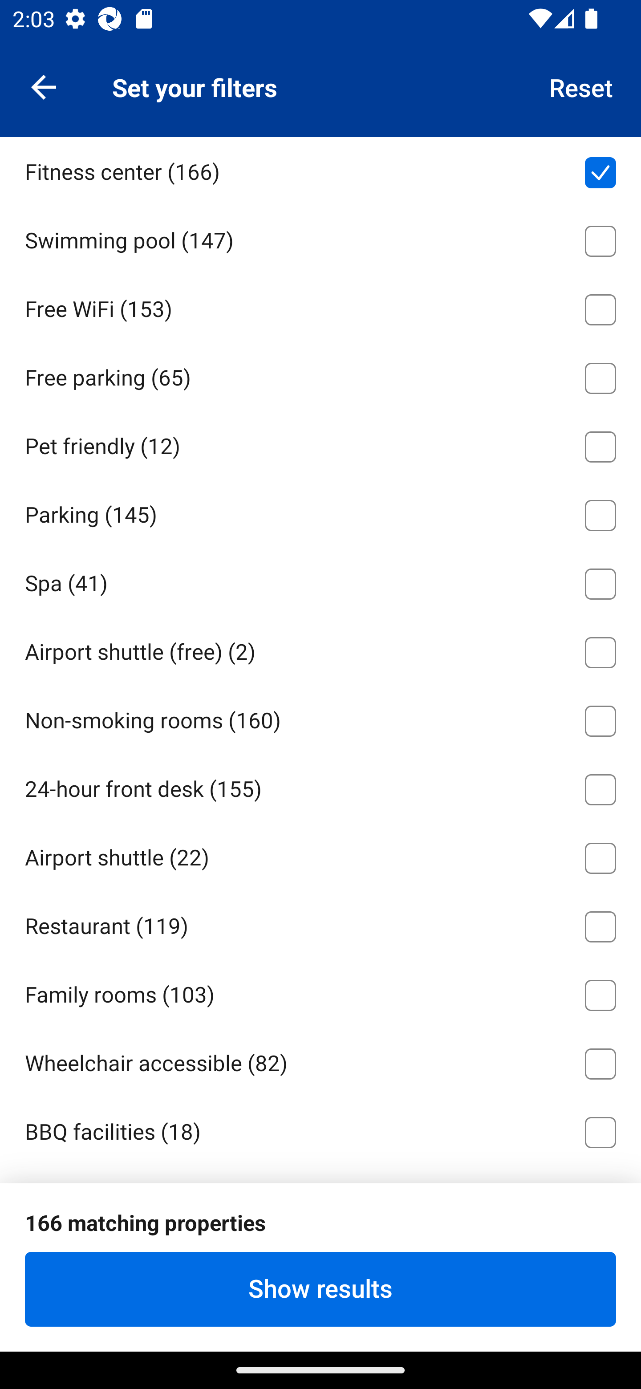  Describe the element at coordinates (320, 923) in the screenshot. I see `Restaurant ⁦(119)` at that location.